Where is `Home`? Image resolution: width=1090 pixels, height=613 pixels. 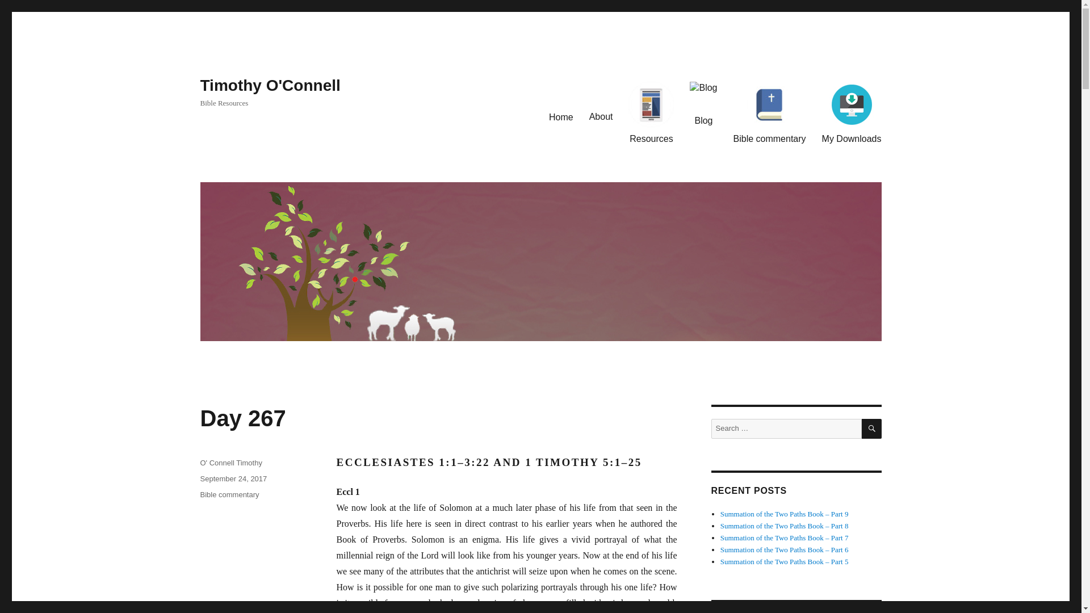 Home is located at coordinates (561, 102).